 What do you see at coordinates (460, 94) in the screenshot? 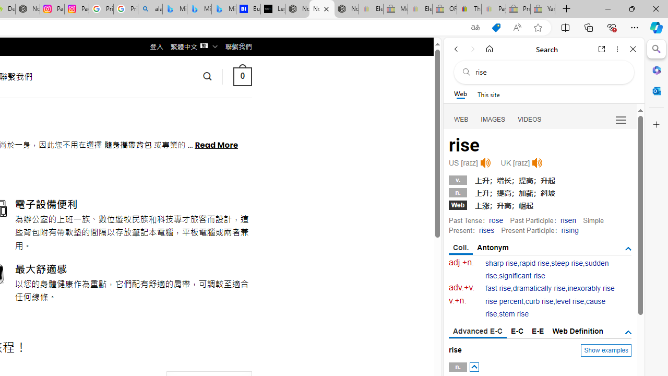
I see `Web scope` at bounding box center [460, 94].